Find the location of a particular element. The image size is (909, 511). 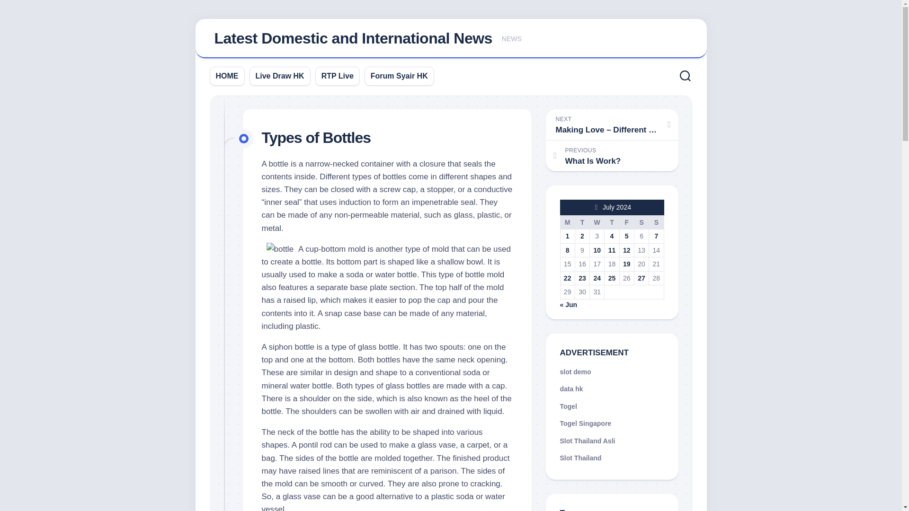

Live Draw HK is located at coordinates (280, 76).